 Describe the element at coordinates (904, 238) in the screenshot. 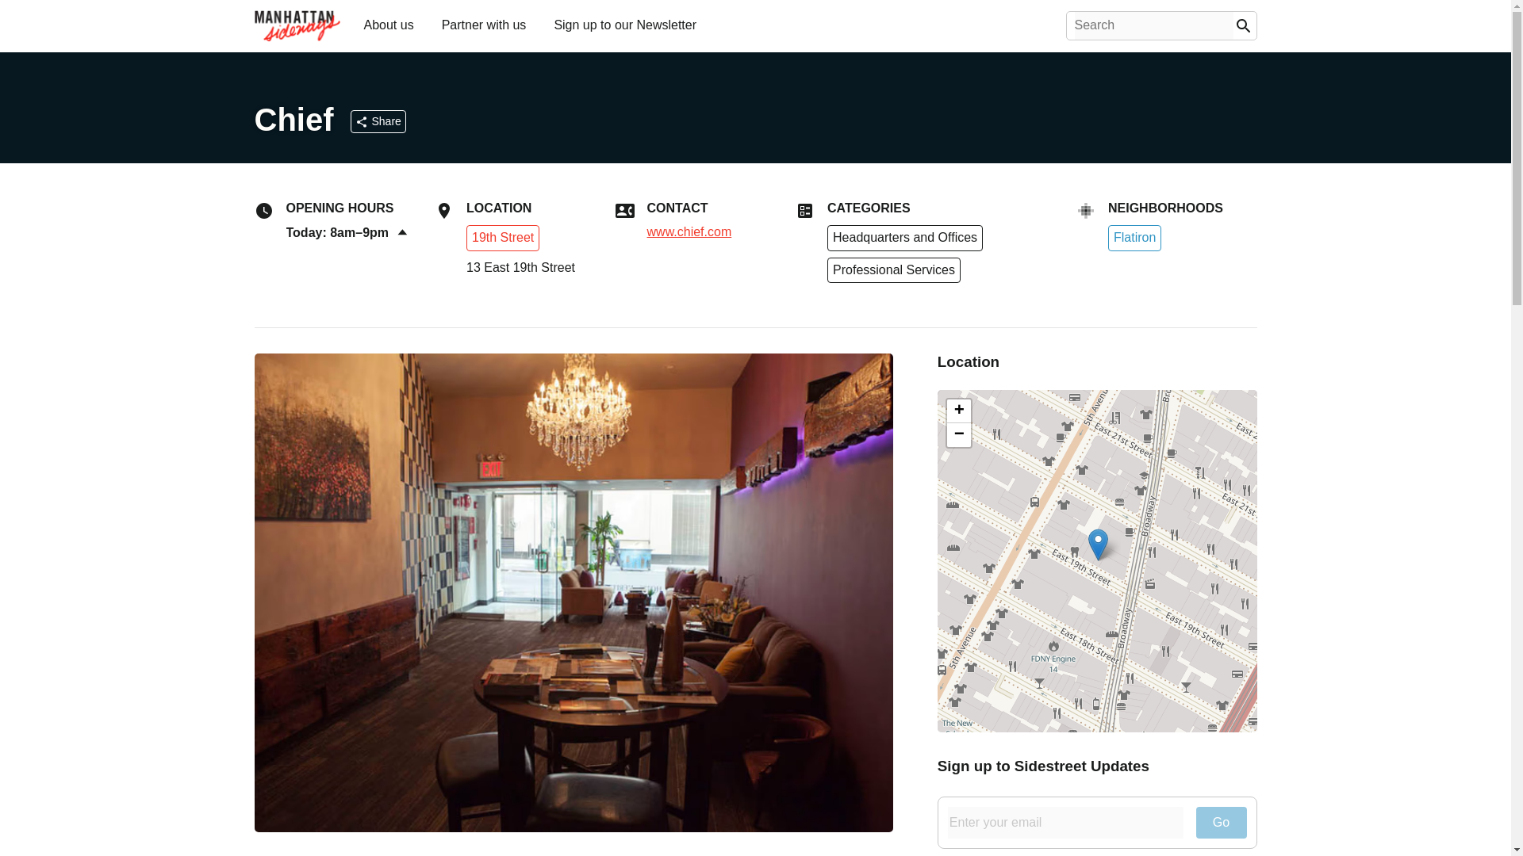

I see `Headquarters and Offices` at that location.